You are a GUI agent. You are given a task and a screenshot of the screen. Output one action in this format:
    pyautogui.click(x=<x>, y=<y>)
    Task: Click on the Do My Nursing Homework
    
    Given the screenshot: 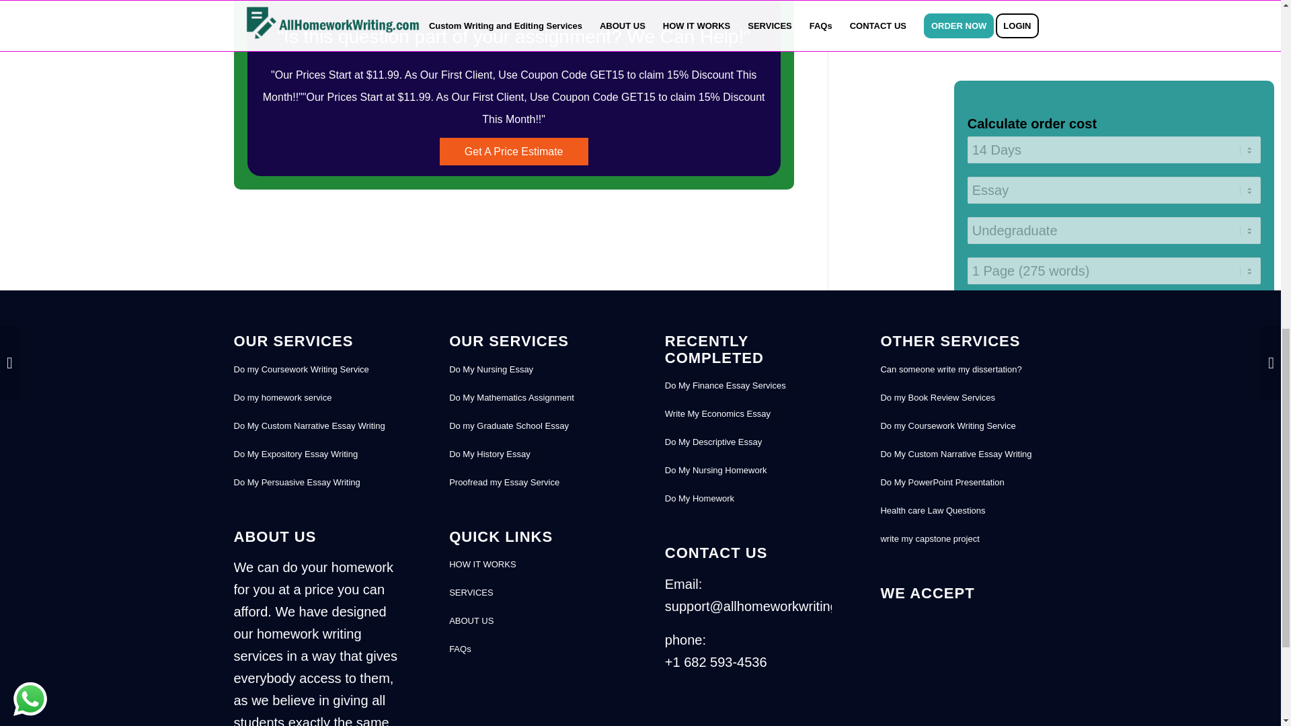 What is the action you would take?
    pyautogui.click(x=748, y=471)
    